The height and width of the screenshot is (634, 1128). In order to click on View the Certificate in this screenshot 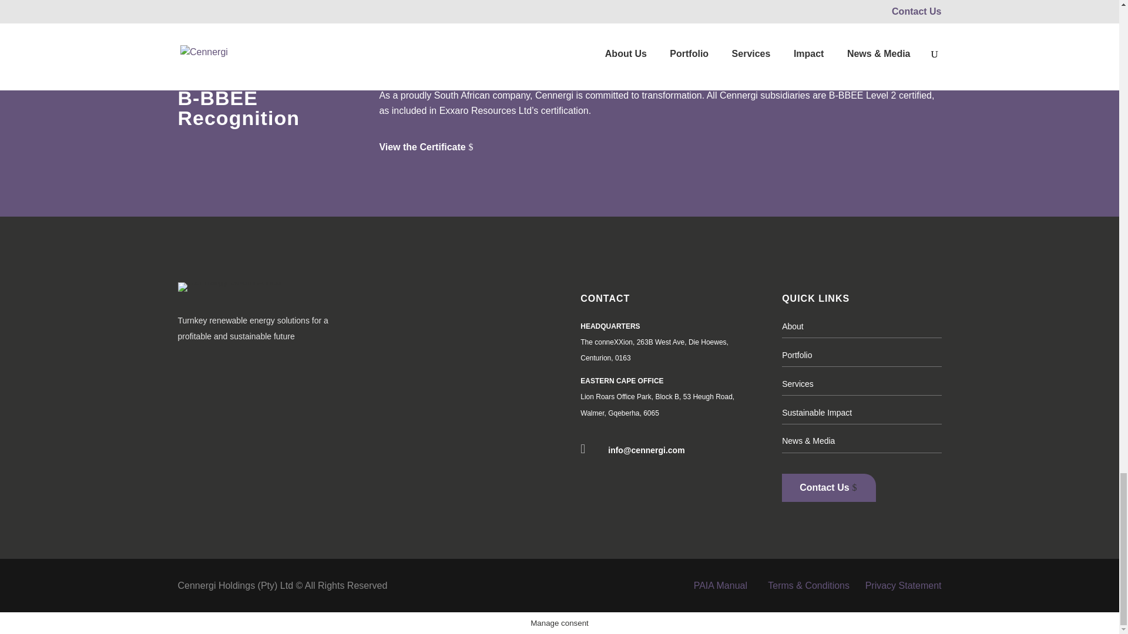, I will do `click(431, 148)`.